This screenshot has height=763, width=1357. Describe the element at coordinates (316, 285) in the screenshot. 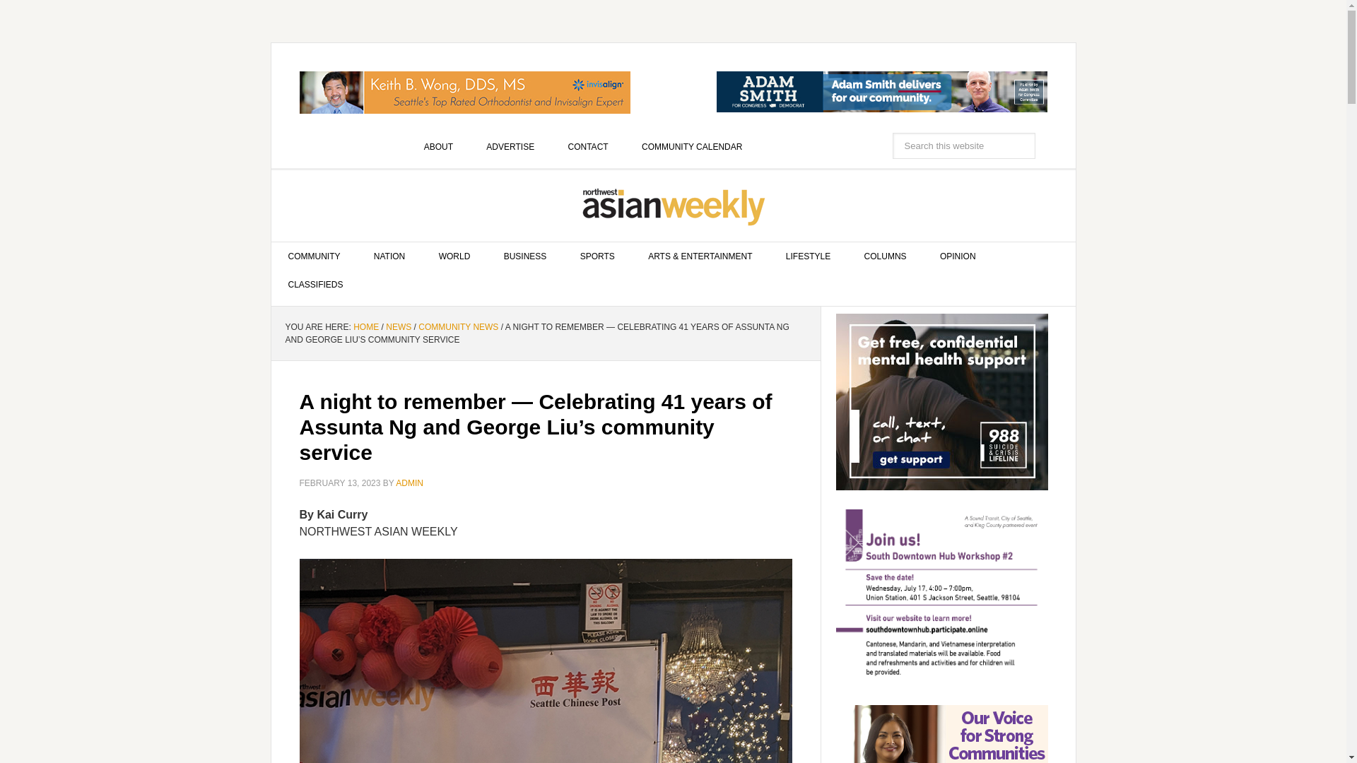

I see `CLASSIFIEDS` at that location.